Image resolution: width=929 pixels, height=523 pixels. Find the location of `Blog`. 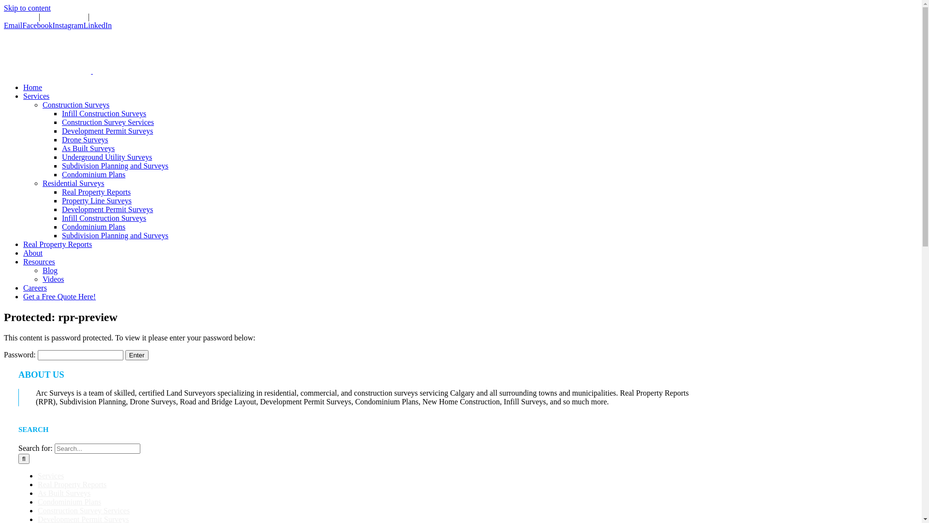

Blog is located at coordinates (50, 270).